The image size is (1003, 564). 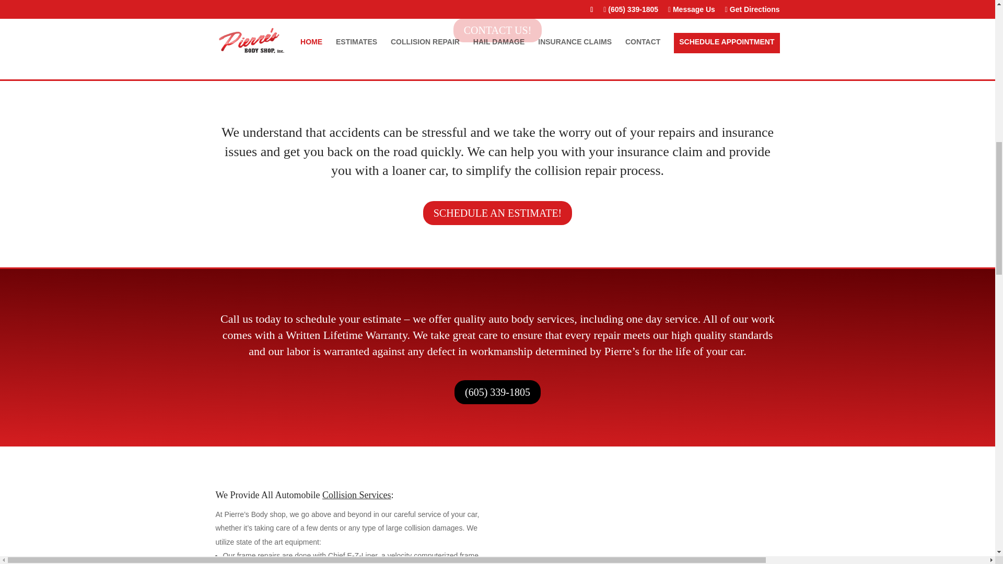 I want to click on CONTACT US!, so click(x=497, y=30).